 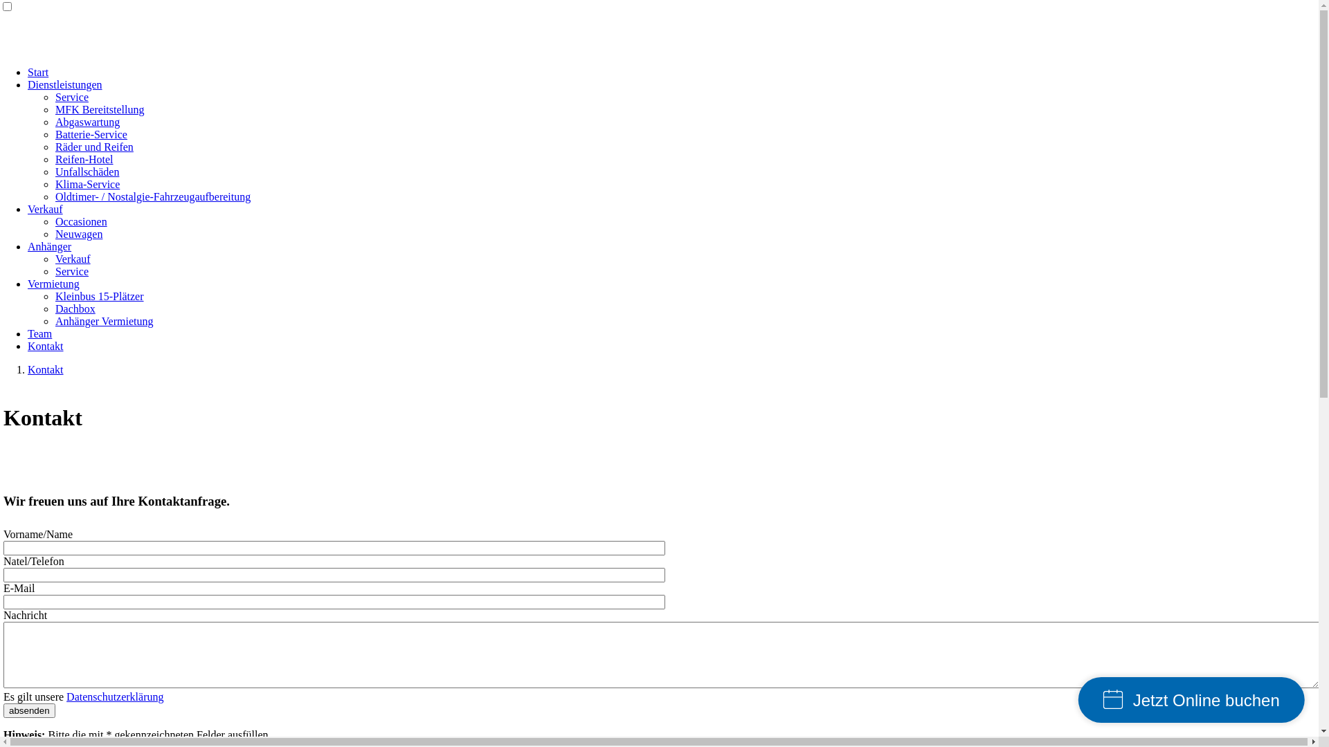 I want to click on Dienstleistungen, so click(x=65, y=84).